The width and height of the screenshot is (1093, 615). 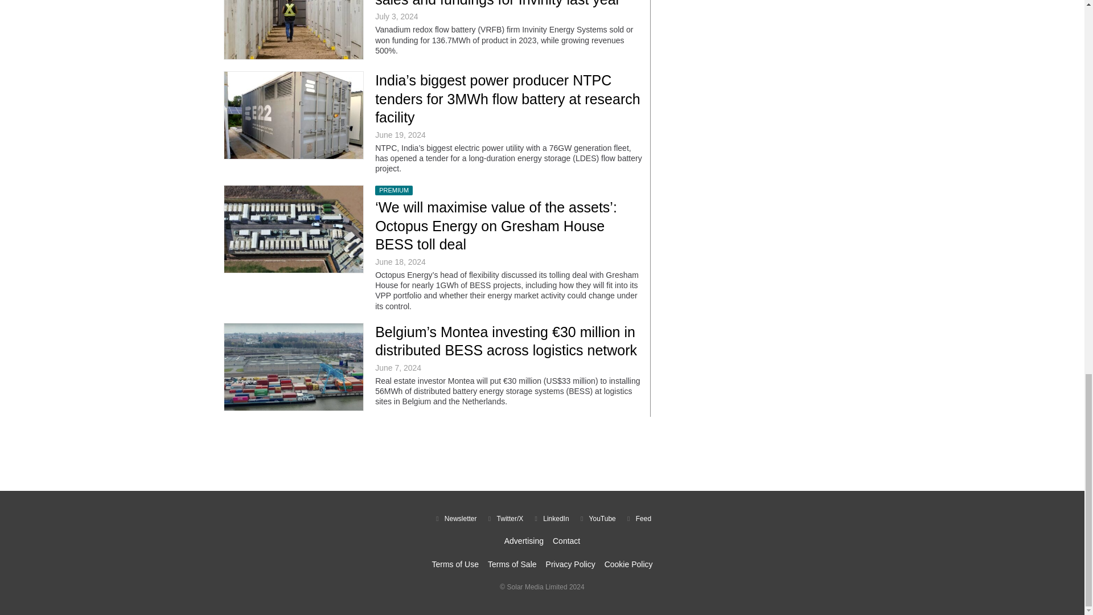 What do you see at coordinates (293, 115) in the screenshot?
I see `E22-india-vanadium-battery` at bounding box center [293, 115].